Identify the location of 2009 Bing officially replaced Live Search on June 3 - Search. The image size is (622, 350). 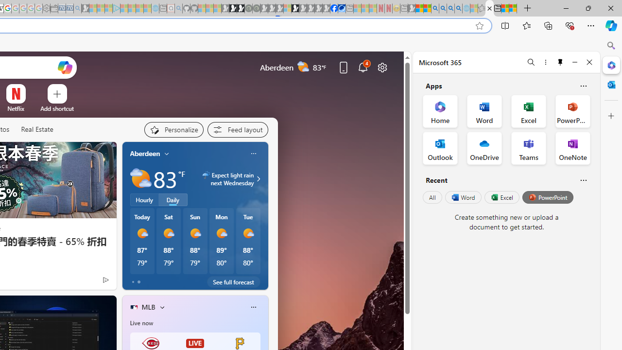
(443, 9).